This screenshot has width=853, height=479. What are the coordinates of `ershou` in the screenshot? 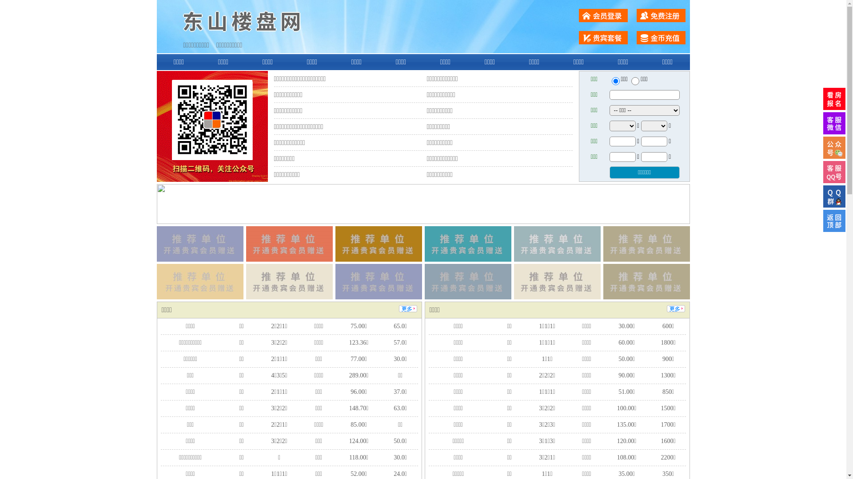 It's located at (615, 81).